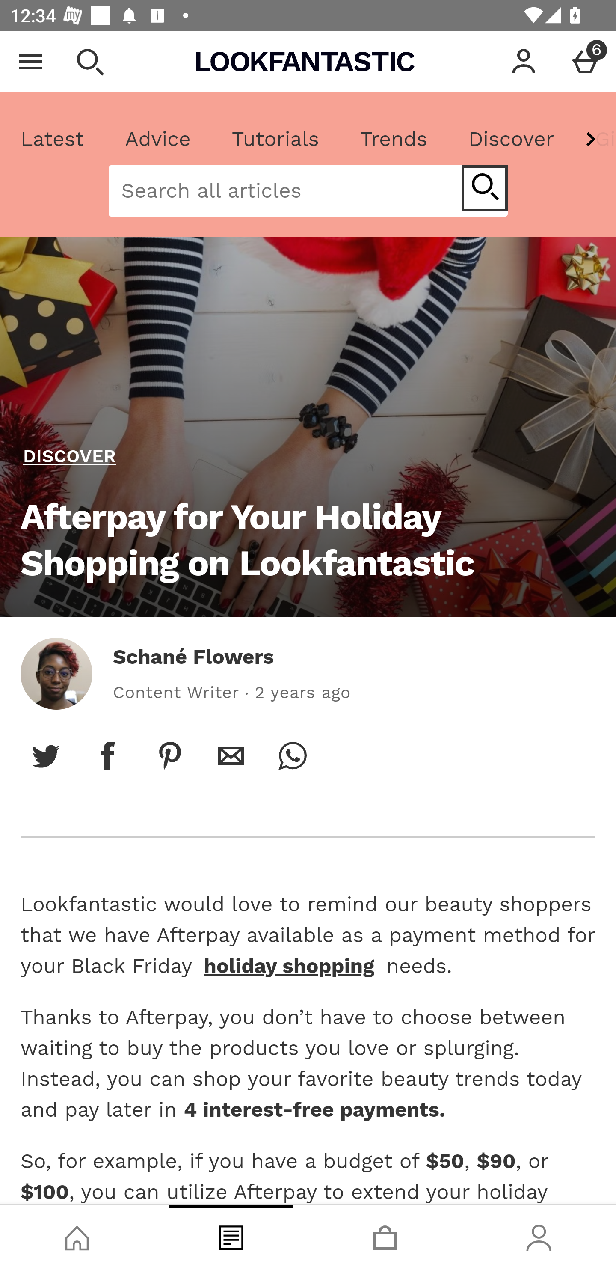 This screenshot has width=616, height=1267. What do you see at coordinates (231, 1236) in the screenshot?
I see `Blog, tab, 2 of 4` at bounding box center [231, 1236].